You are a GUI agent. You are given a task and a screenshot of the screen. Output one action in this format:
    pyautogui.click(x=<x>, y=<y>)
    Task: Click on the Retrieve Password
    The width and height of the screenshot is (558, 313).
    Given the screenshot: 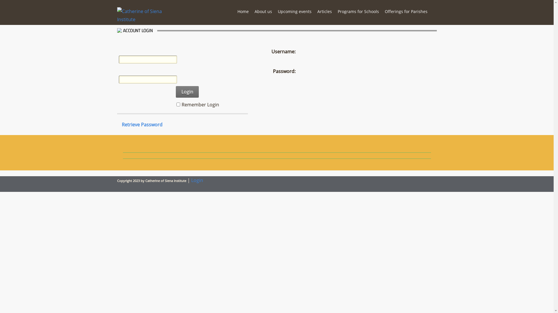 What is the action you would take?
    pyautogui.click(x=142, y=125)
    